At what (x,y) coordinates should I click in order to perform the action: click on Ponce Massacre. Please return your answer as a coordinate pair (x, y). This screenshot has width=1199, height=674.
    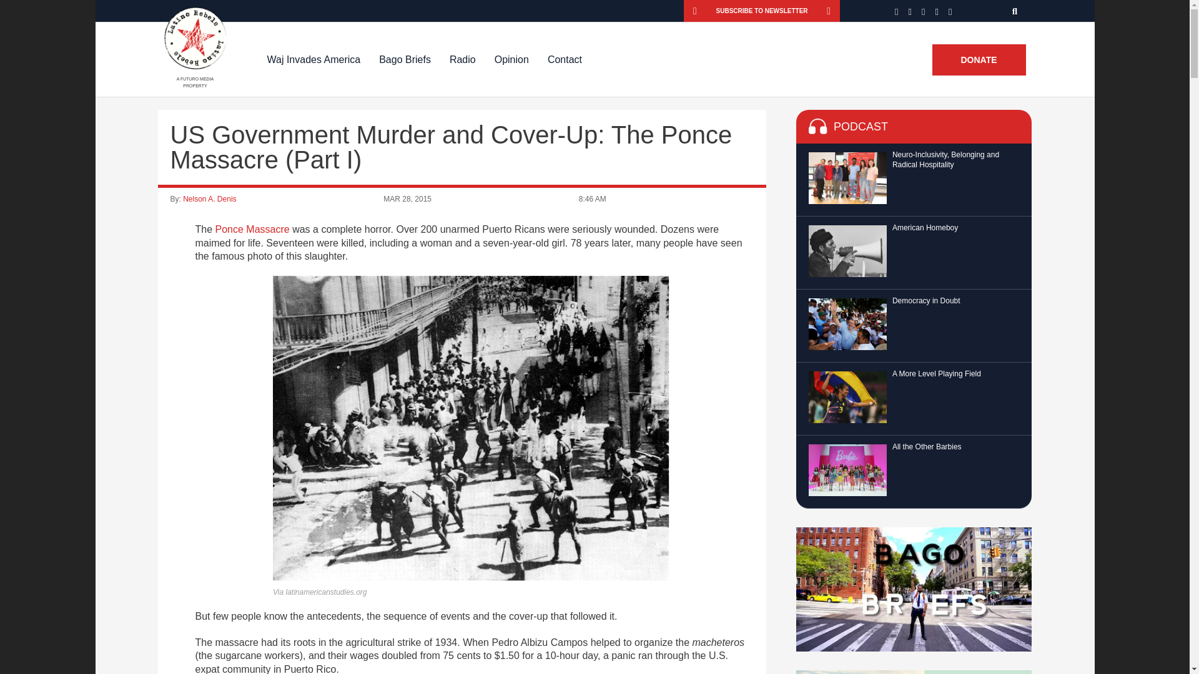
    Looking at the image, I should click on (252, 228).